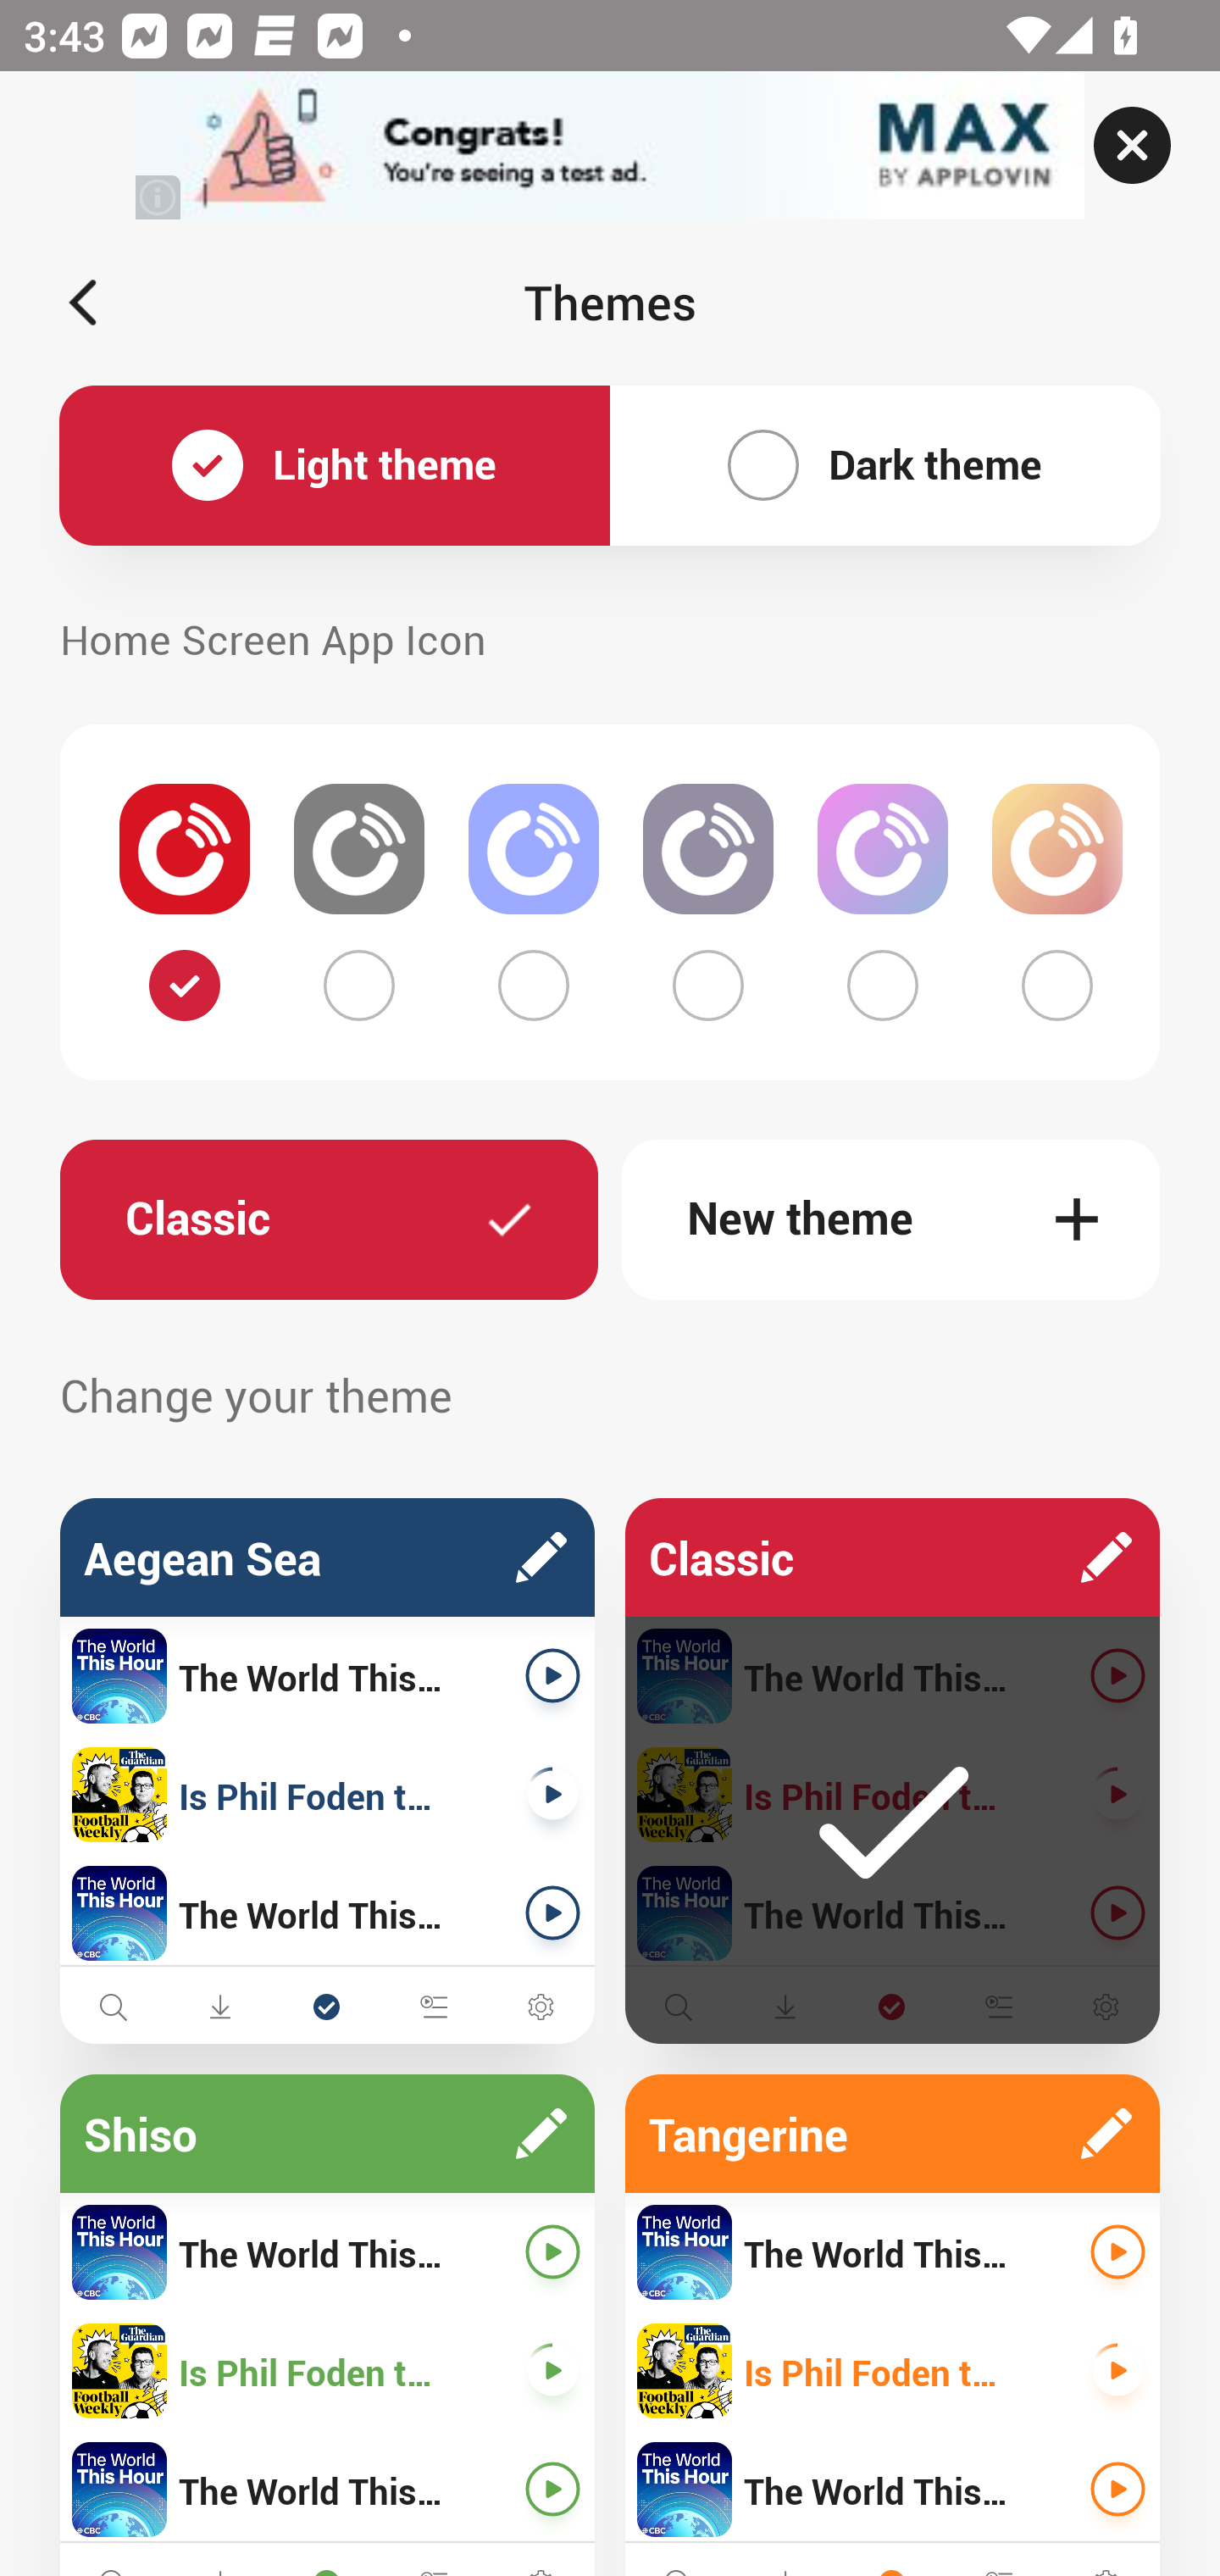 This screenshot has height=2576, width=1220. I want to click on Play button, so click(552, 2371).